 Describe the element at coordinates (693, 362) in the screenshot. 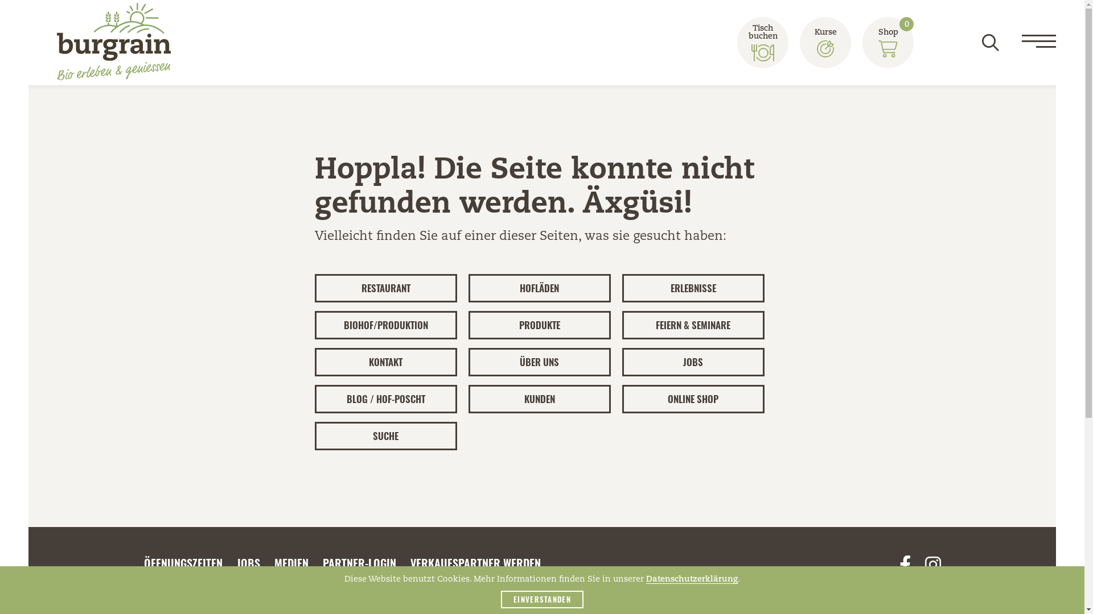

I see `JOBS` at that location.